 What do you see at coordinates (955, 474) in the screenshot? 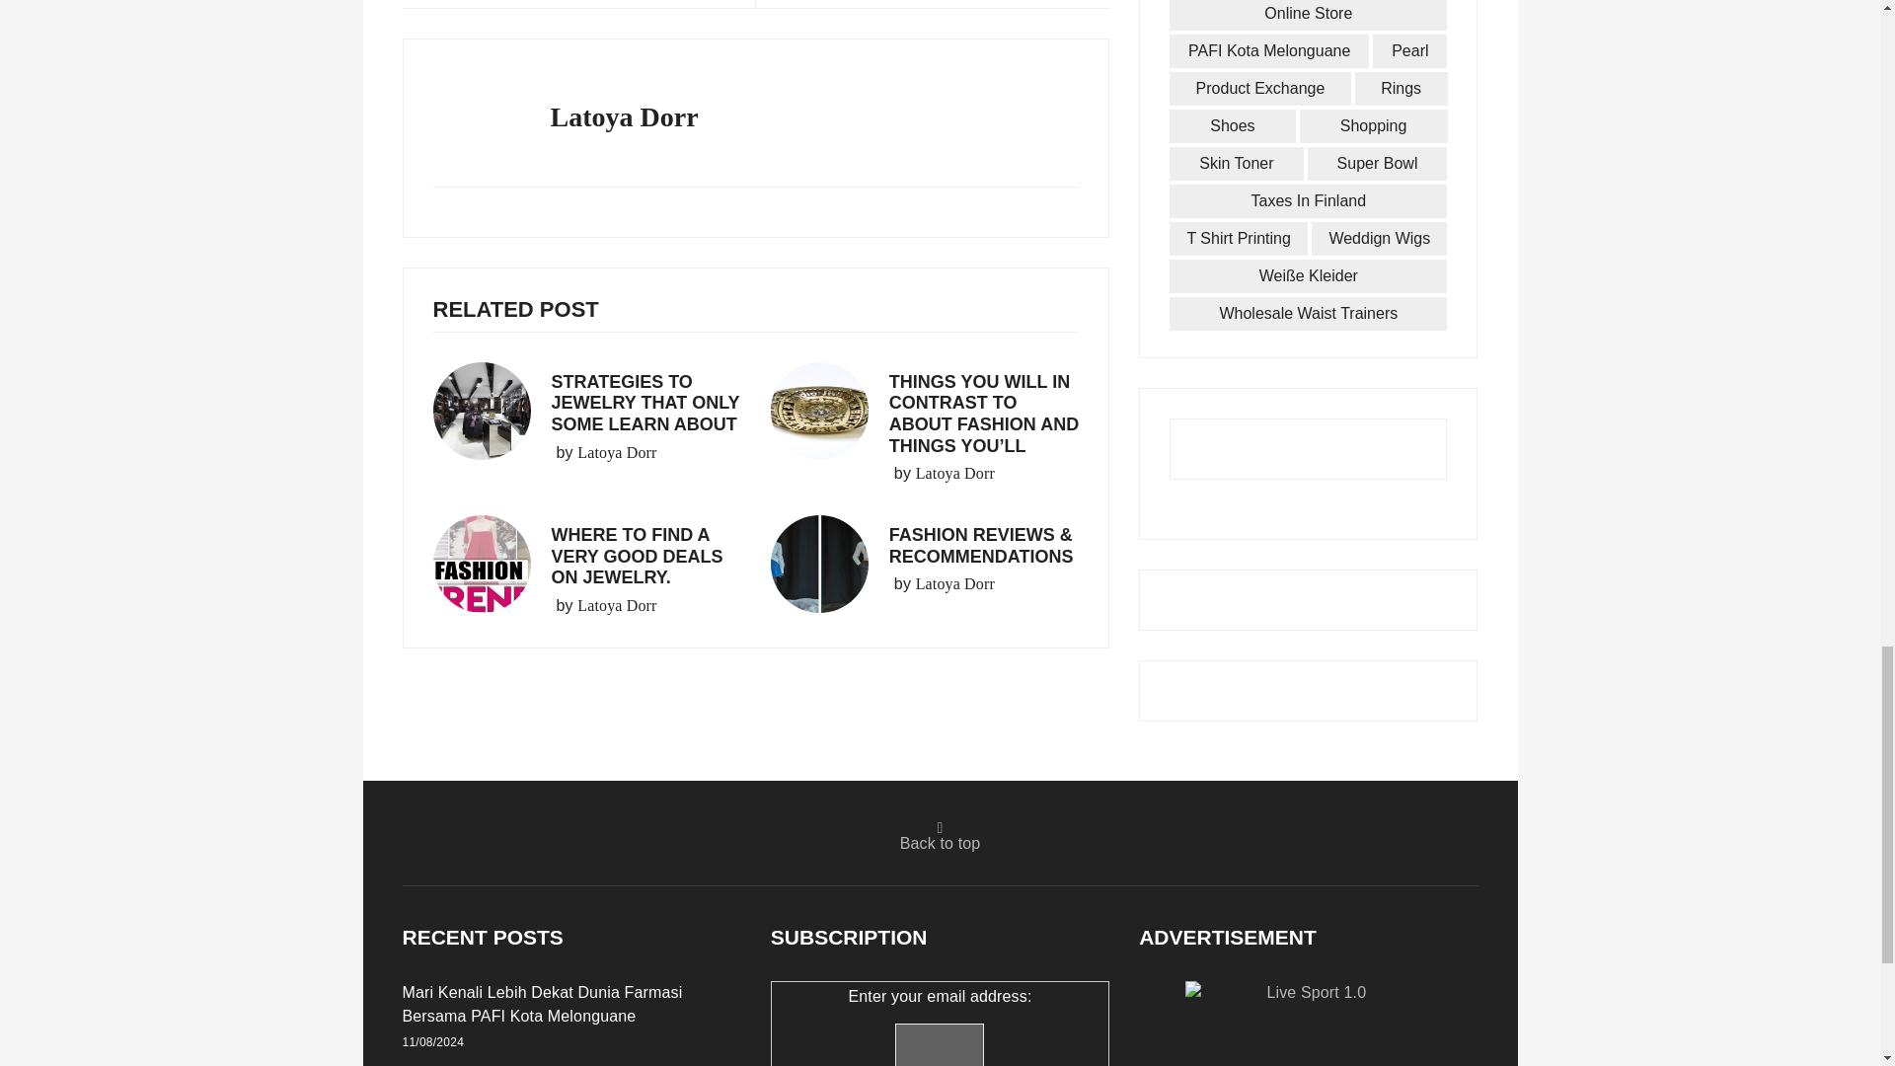
I see `Latoya Dorr` at bounding box center [955, 474].